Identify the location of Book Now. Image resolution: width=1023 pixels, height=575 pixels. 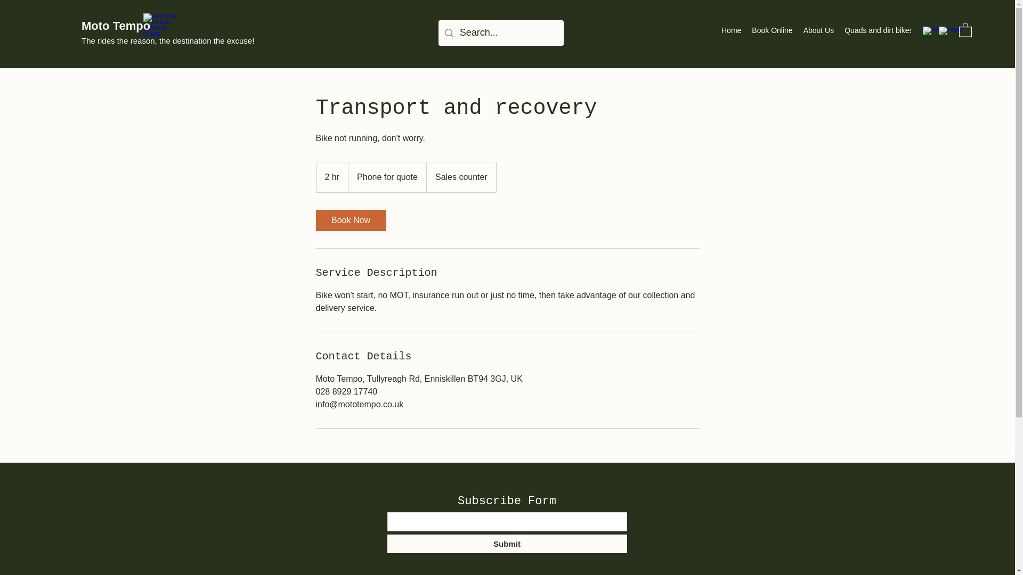
(350, 220).